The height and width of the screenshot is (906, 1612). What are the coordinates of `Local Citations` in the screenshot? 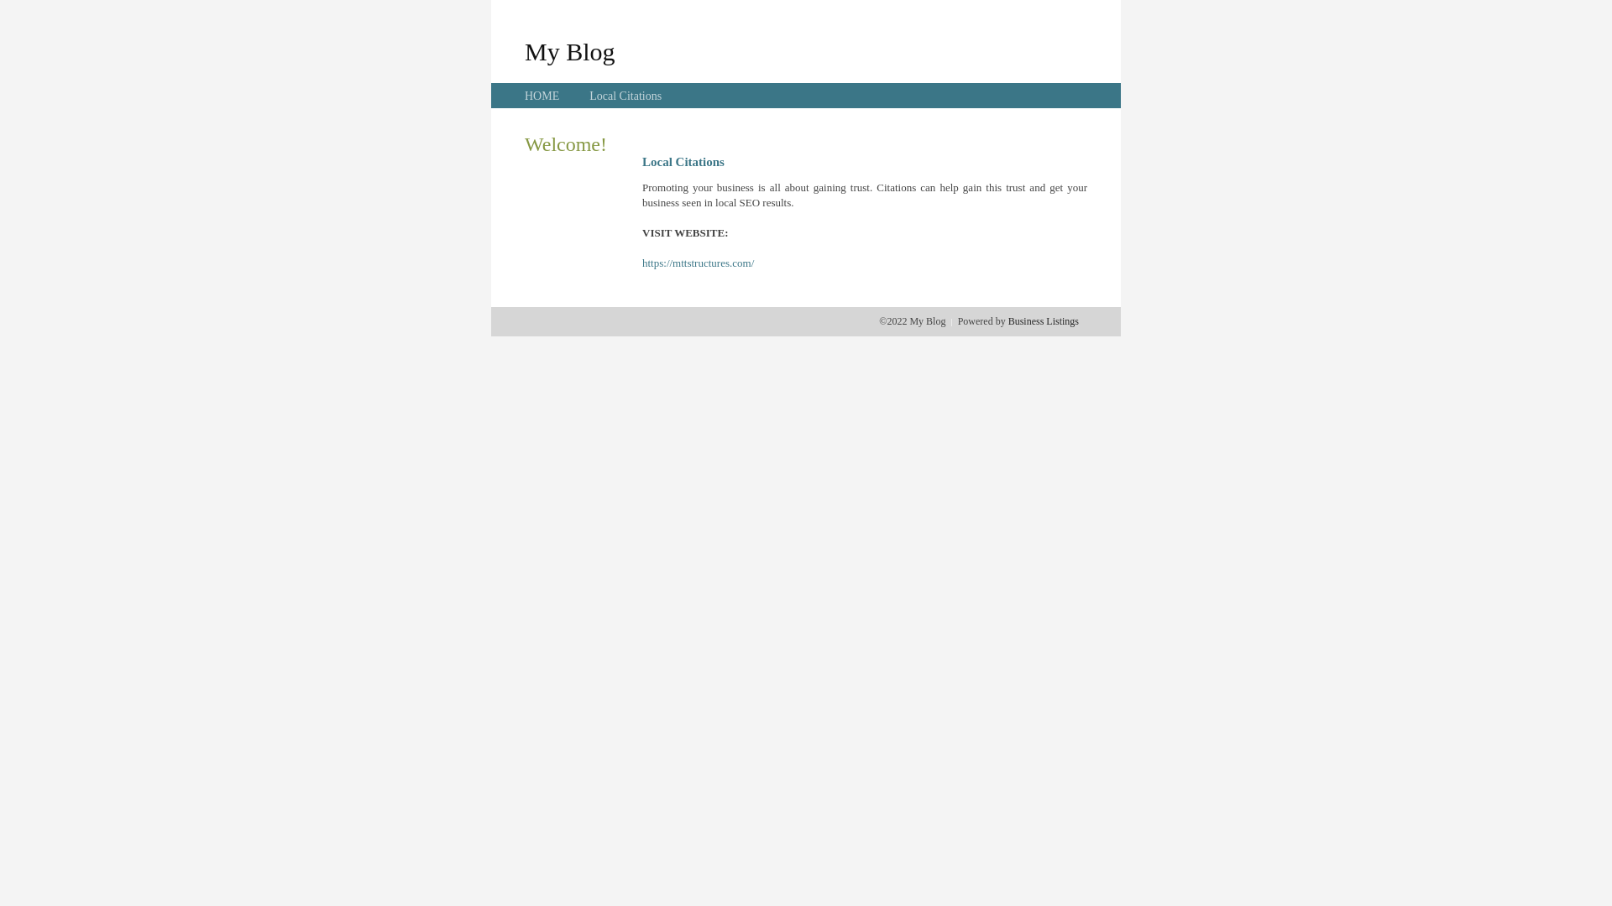 It's located at (625, 96).